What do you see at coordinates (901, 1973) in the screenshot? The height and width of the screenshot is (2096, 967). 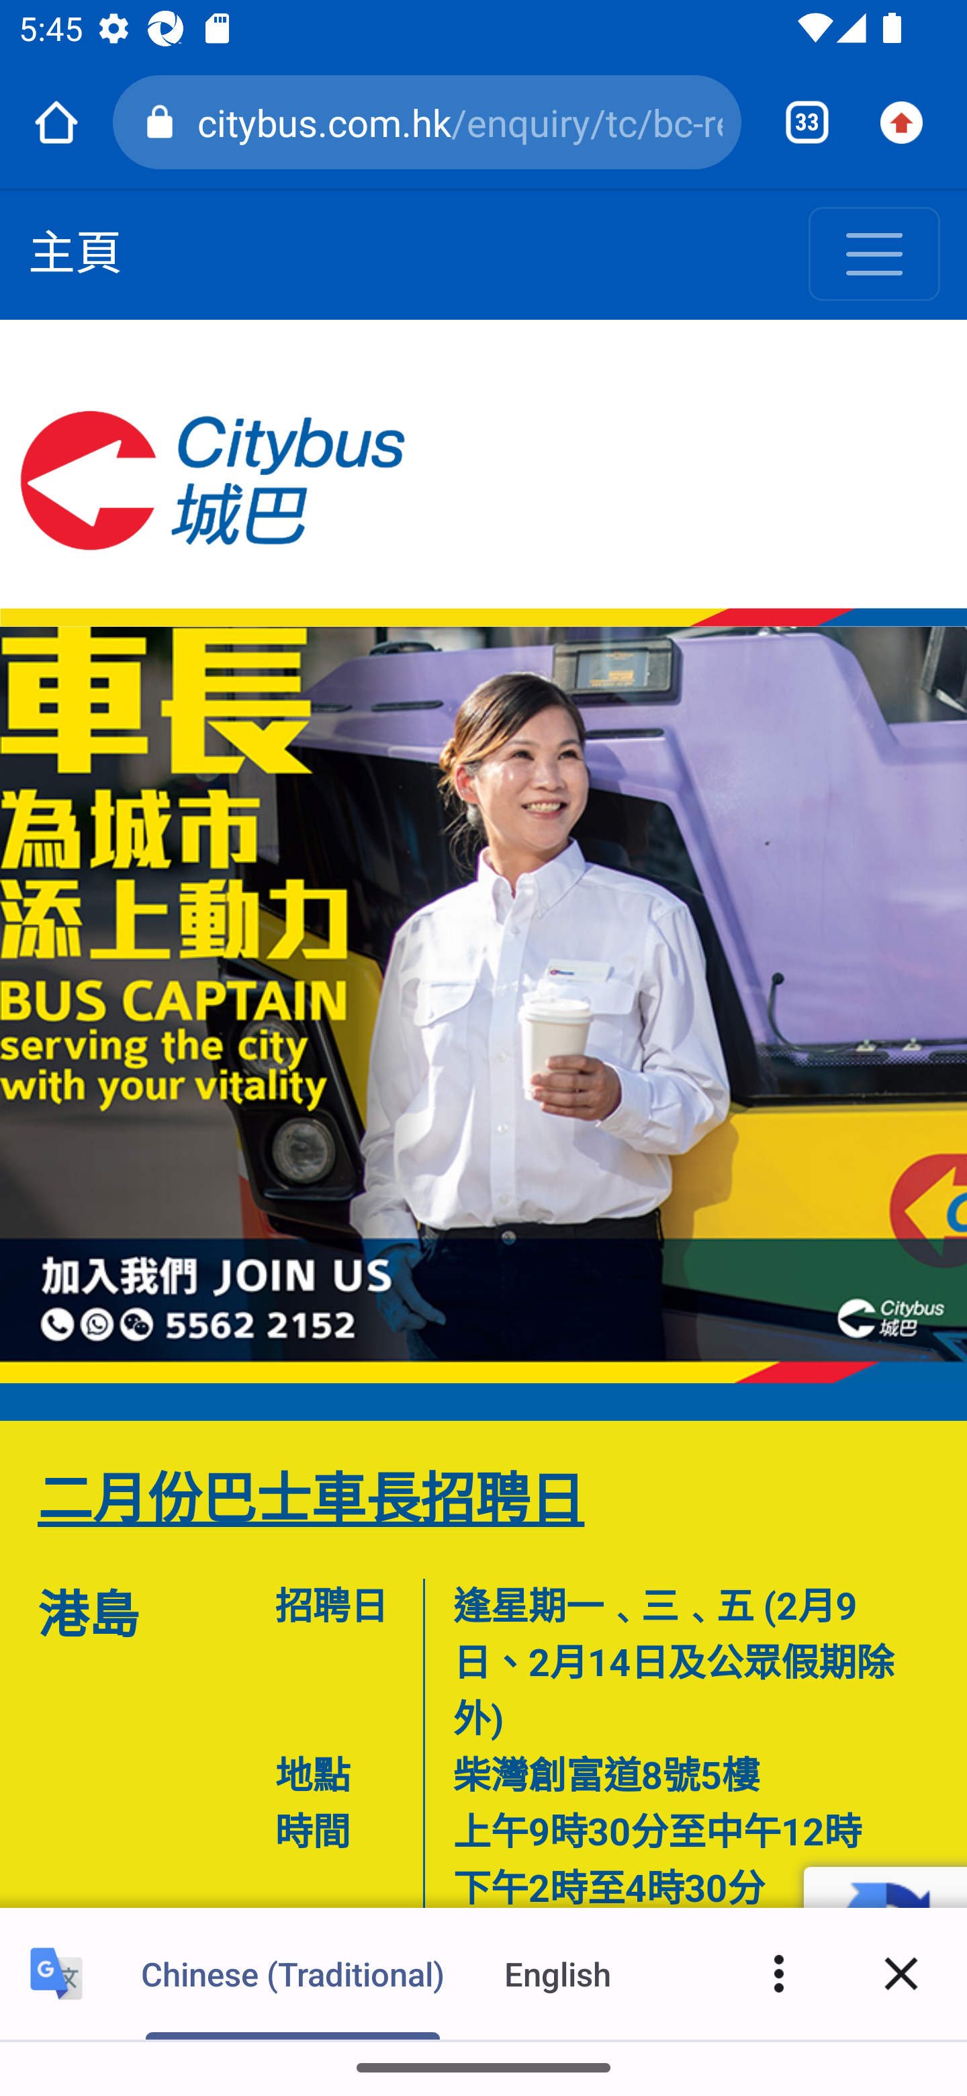 I see `Close` at bounding box center [901, 1973].